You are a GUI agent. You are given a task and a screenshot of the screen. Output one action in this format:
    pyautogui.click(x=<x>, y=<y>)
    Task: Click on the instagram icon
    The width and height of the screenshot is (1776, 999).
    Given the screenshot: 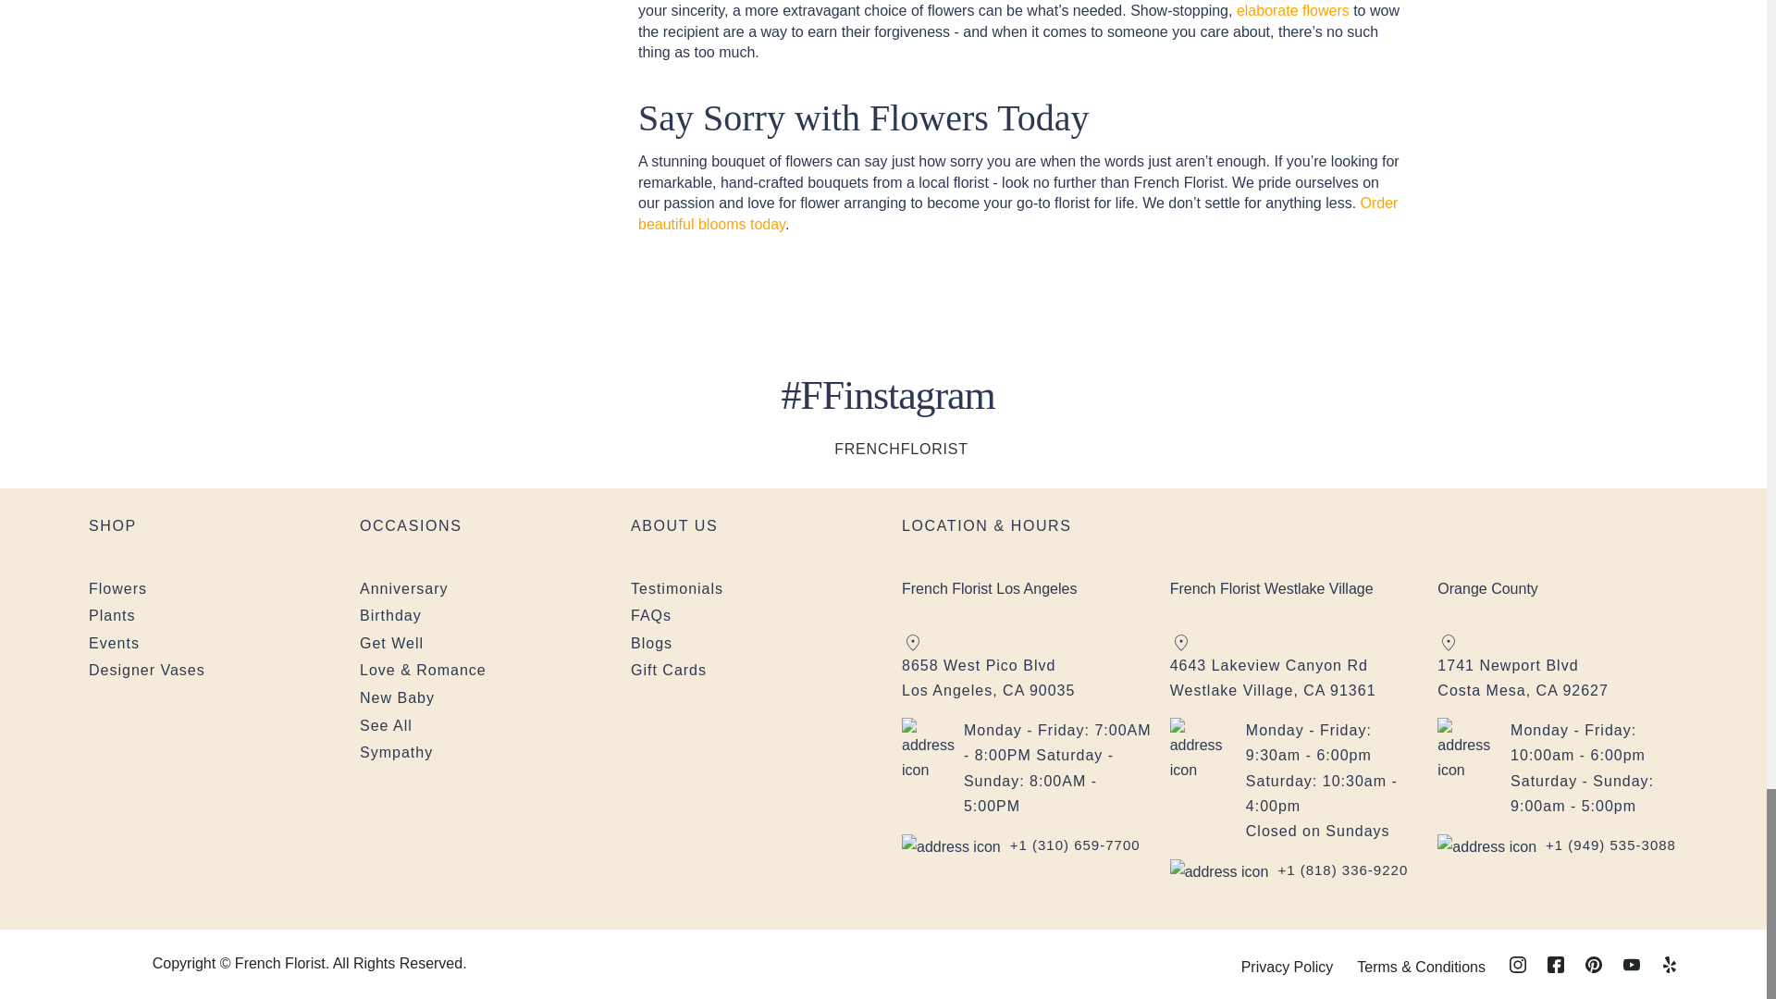 What is the action you would take?
    pyautogui.click(x=814, y=449)
    